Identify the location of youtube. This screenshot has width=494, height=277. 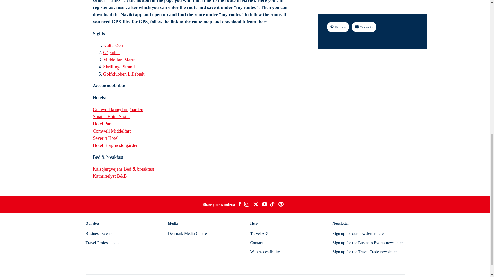
(264, 205).